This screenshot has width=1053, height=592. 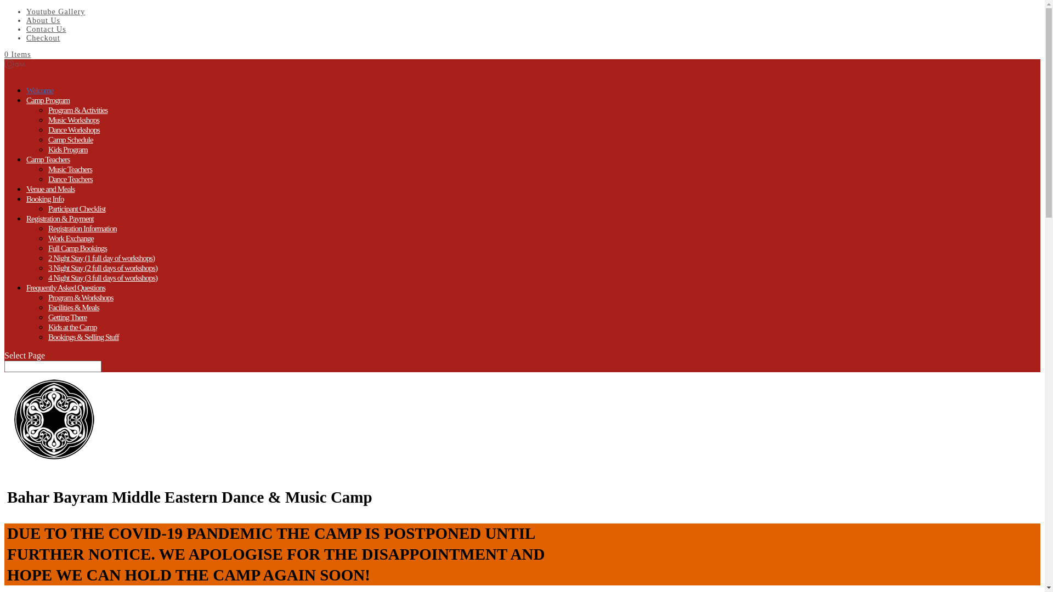 What do you see at coordinates (39, 99) in the screenshot?
I see `Welcome` at bounding box center [39, 99].